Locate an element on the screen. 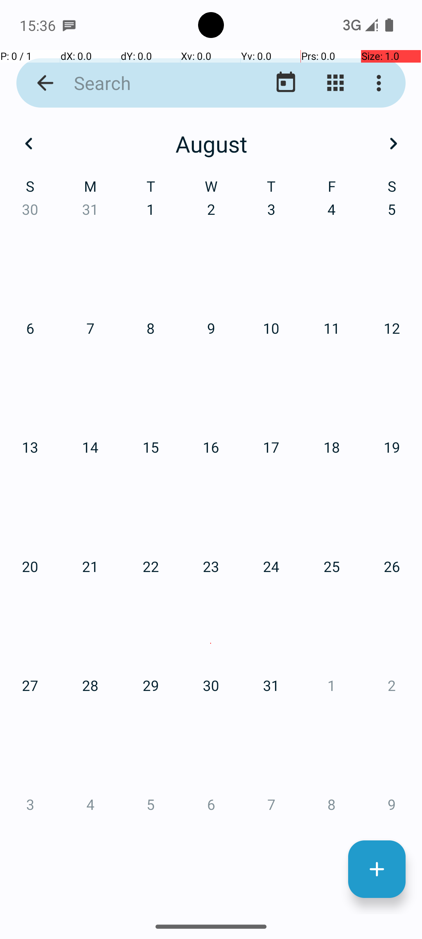 The height and width of the screenshot is (939, 422). JULY is located at coordinates (74, 553).